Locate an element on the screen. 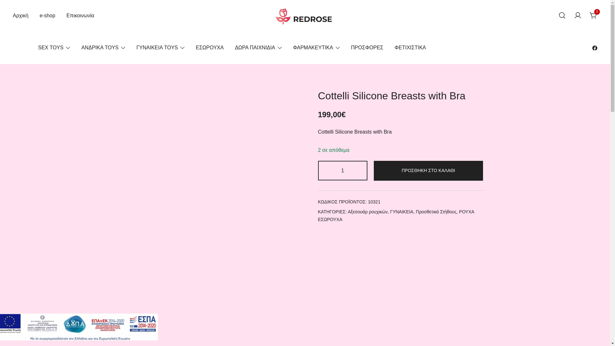 Image resolution: width=615 pixels, height=346 pixels. 1 is located at coordinates (342, 170).